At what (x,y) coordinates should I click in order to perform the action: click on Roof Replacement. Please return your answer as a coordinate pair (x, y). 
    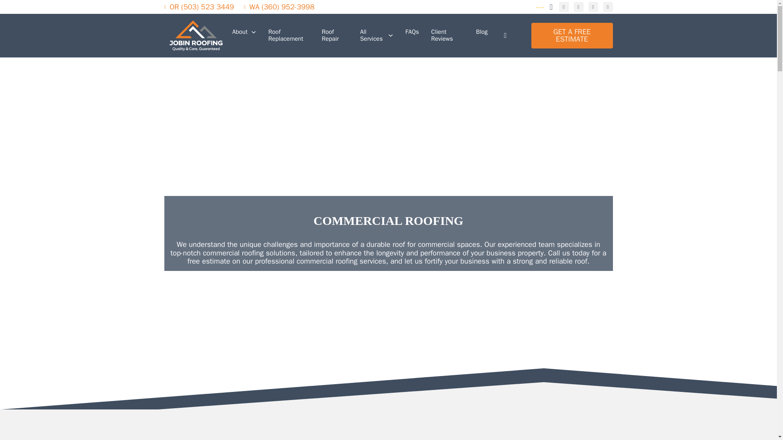
    Looking at the image, I should click on (289, 35).